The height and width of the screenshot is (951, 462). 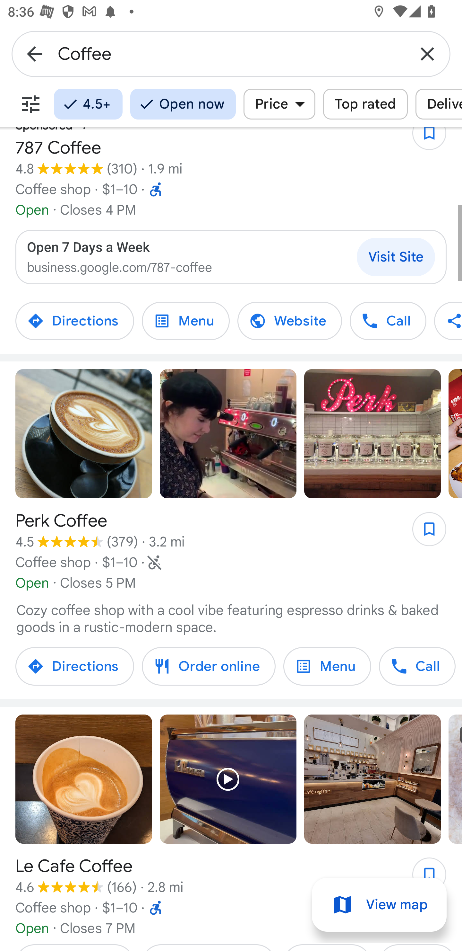 I want to click on Video, so click(x=228, y=779).